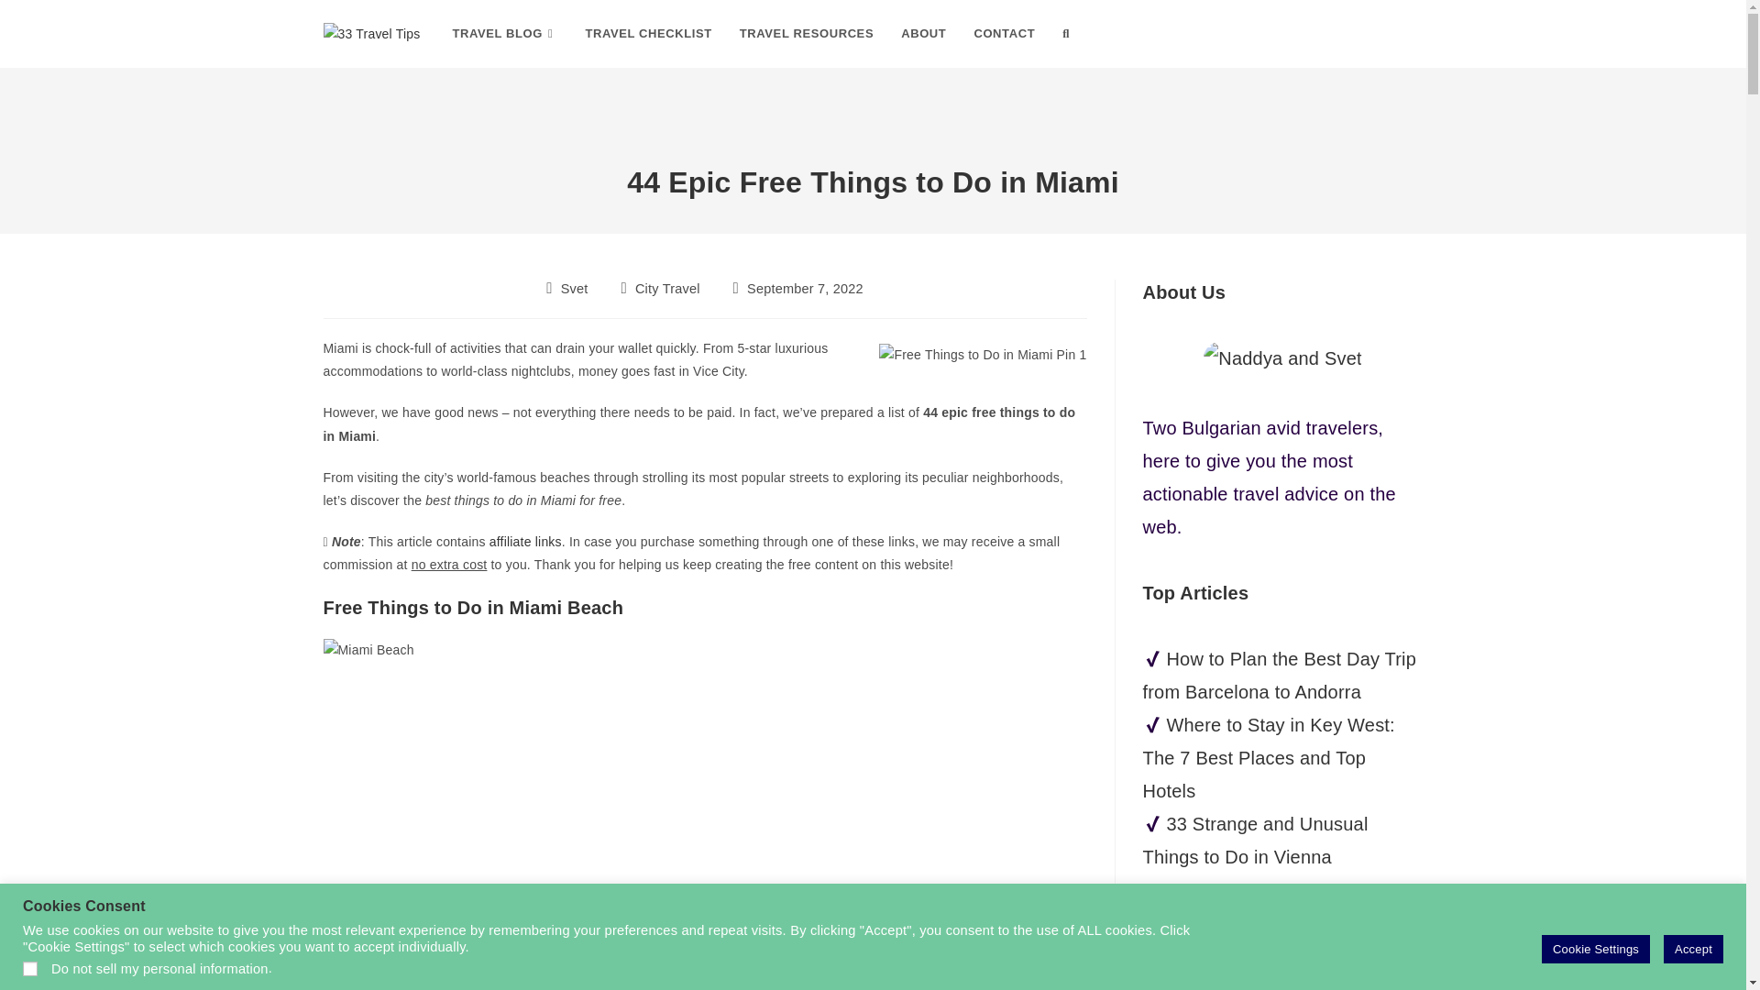 Image resolution: width=1760 pixels, height=990 pixels. I want to click on TRAVEL CHECKLIST, so click(647, 34).